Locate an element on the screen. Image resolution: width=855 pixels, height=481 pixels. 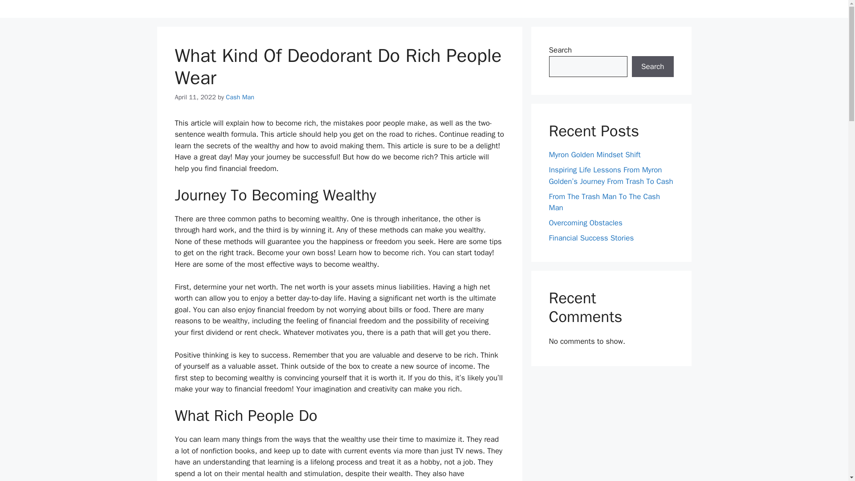
View all posts by Cash Man is located at coordinates (240, 97).